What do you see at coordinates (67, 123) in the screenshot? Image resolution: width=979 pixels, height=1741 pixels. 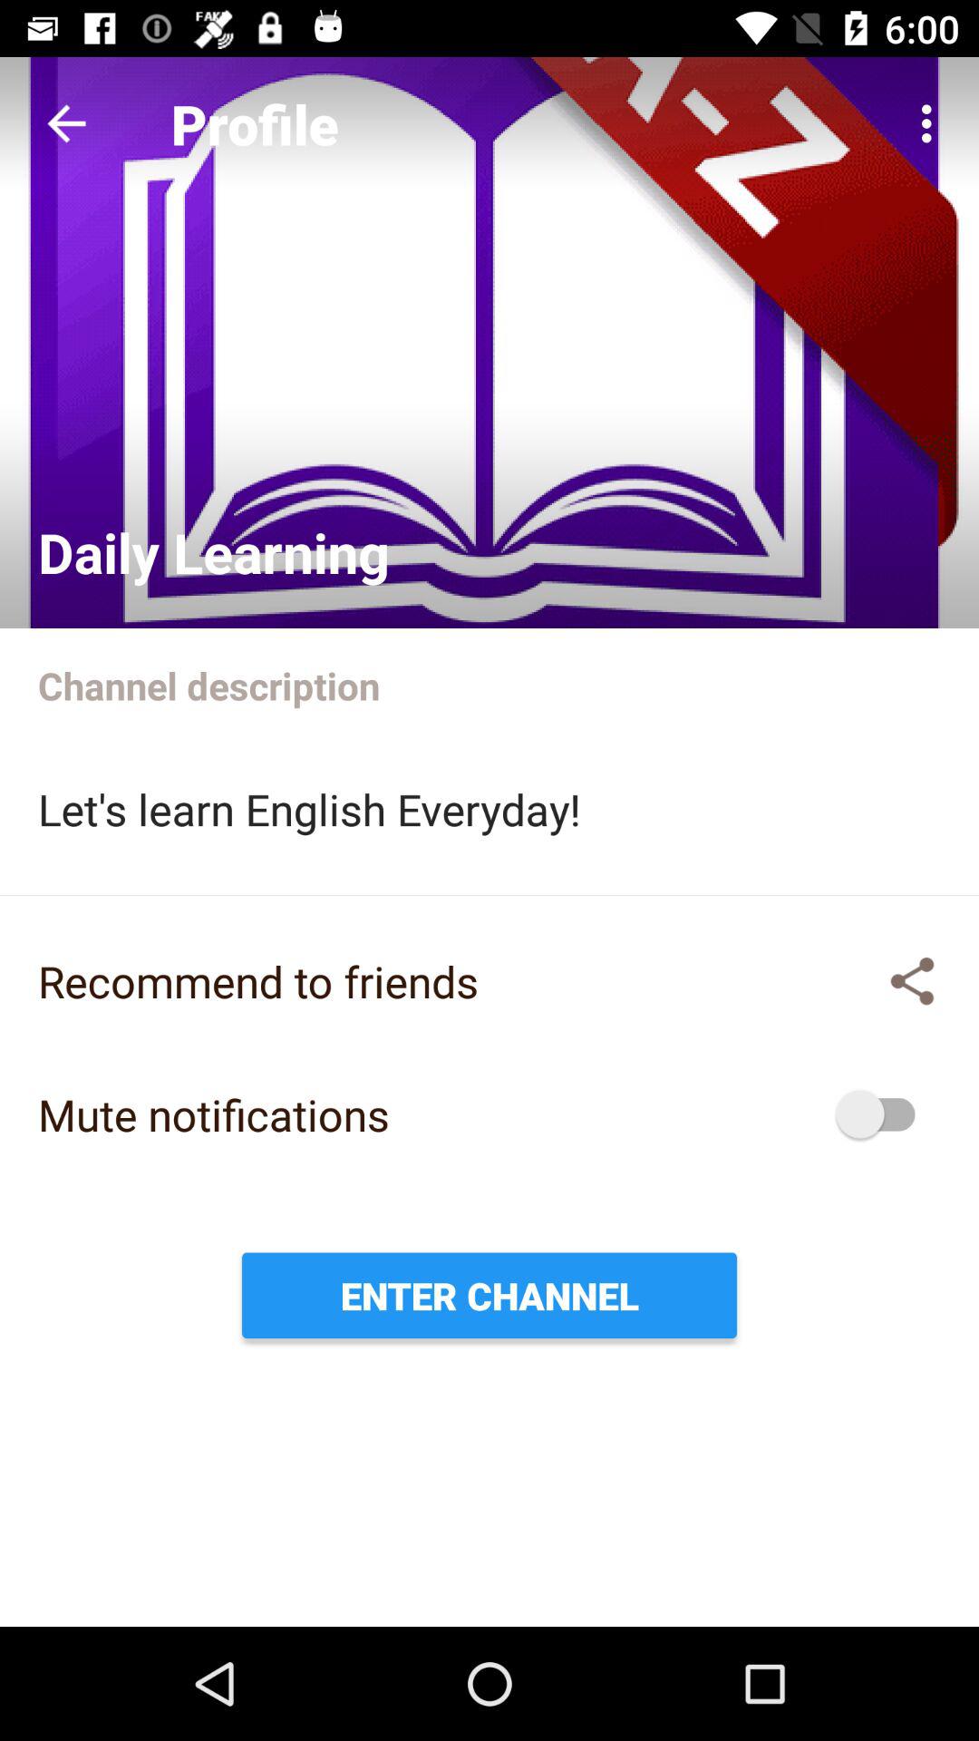 I see `previous button` at bounding box center [67, 123].